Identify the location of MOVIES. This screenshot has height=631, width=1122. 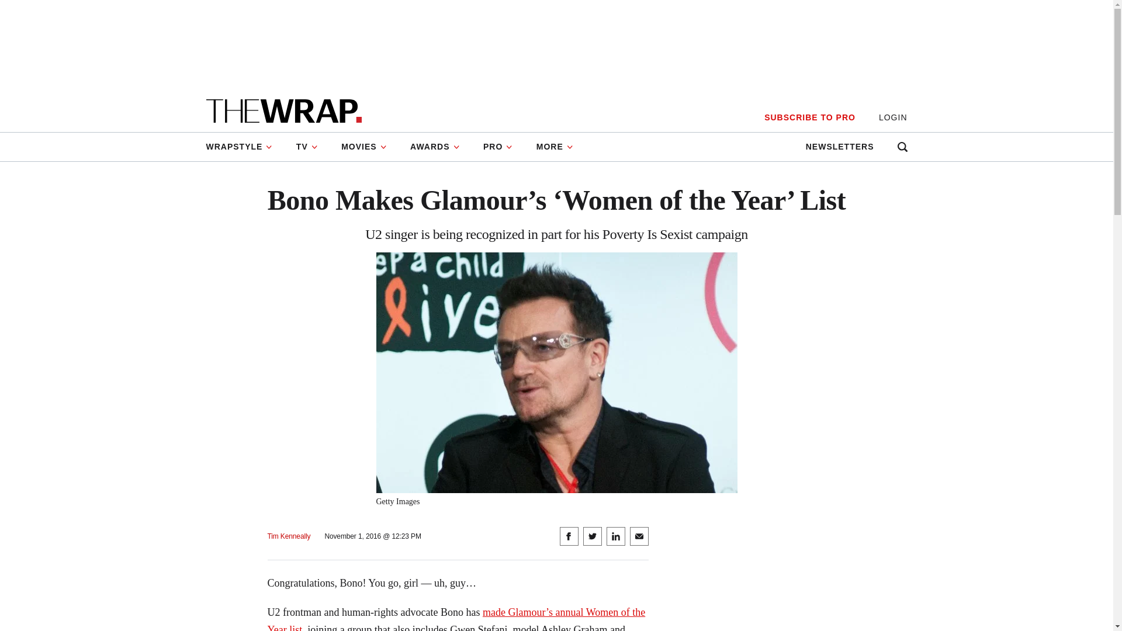
(363, 147).